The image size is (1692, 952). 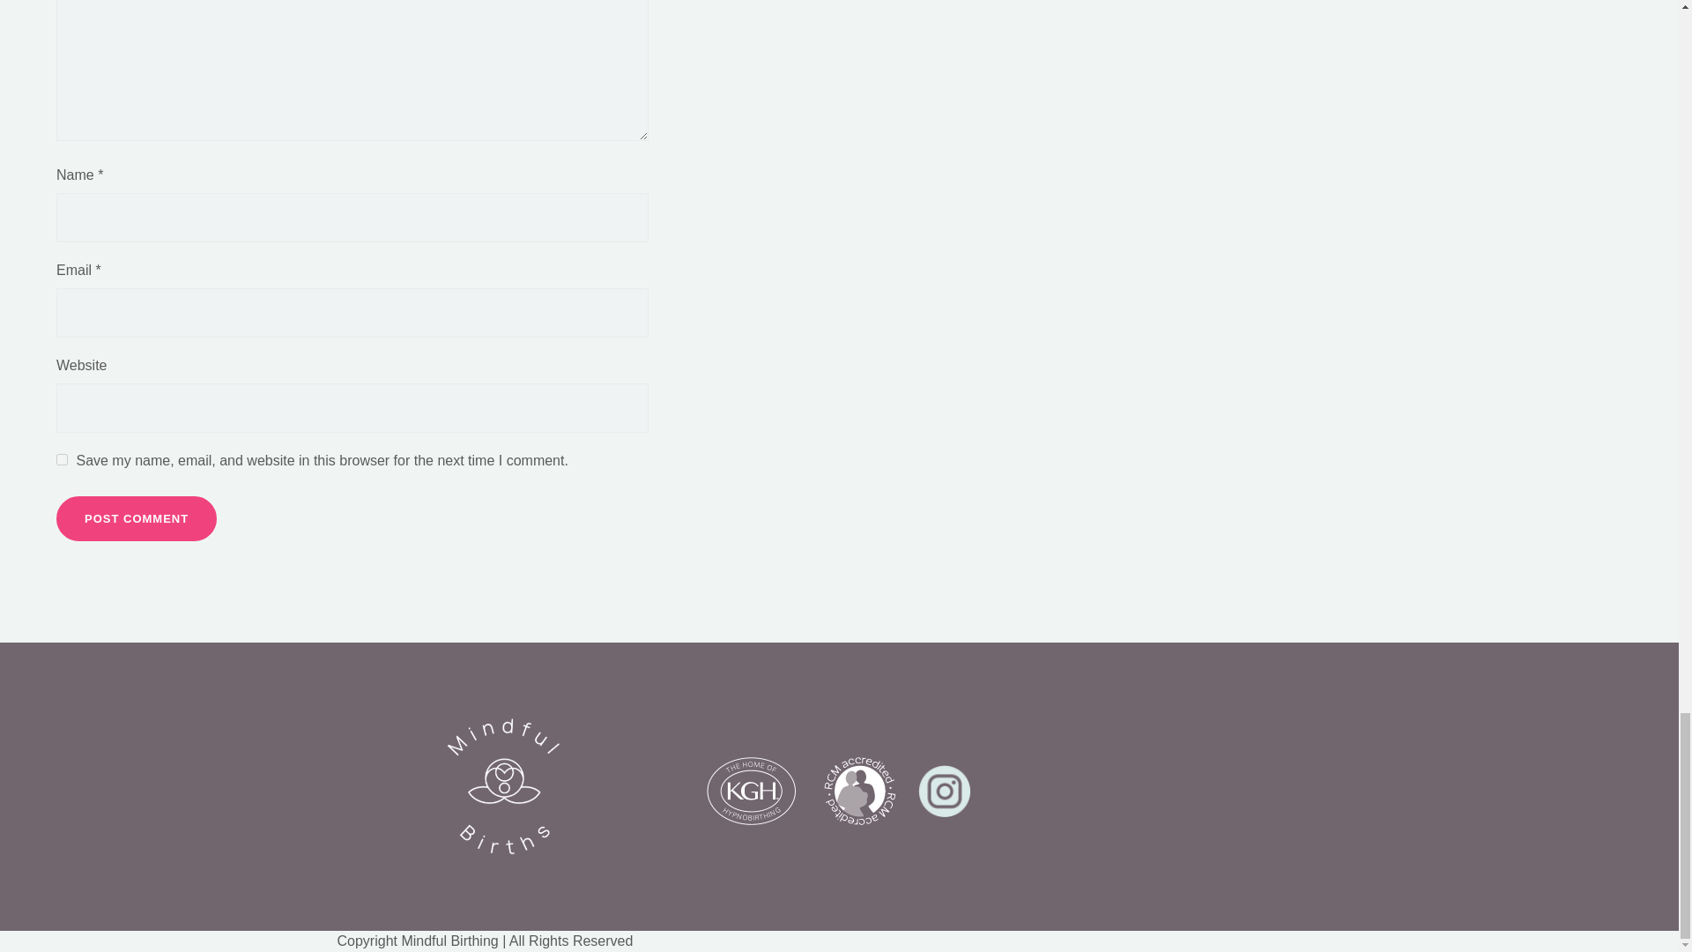 What do you see at coordinates (136, 518) in the screenshot?
I see `Post Comment` at bounding box center [136, 518].